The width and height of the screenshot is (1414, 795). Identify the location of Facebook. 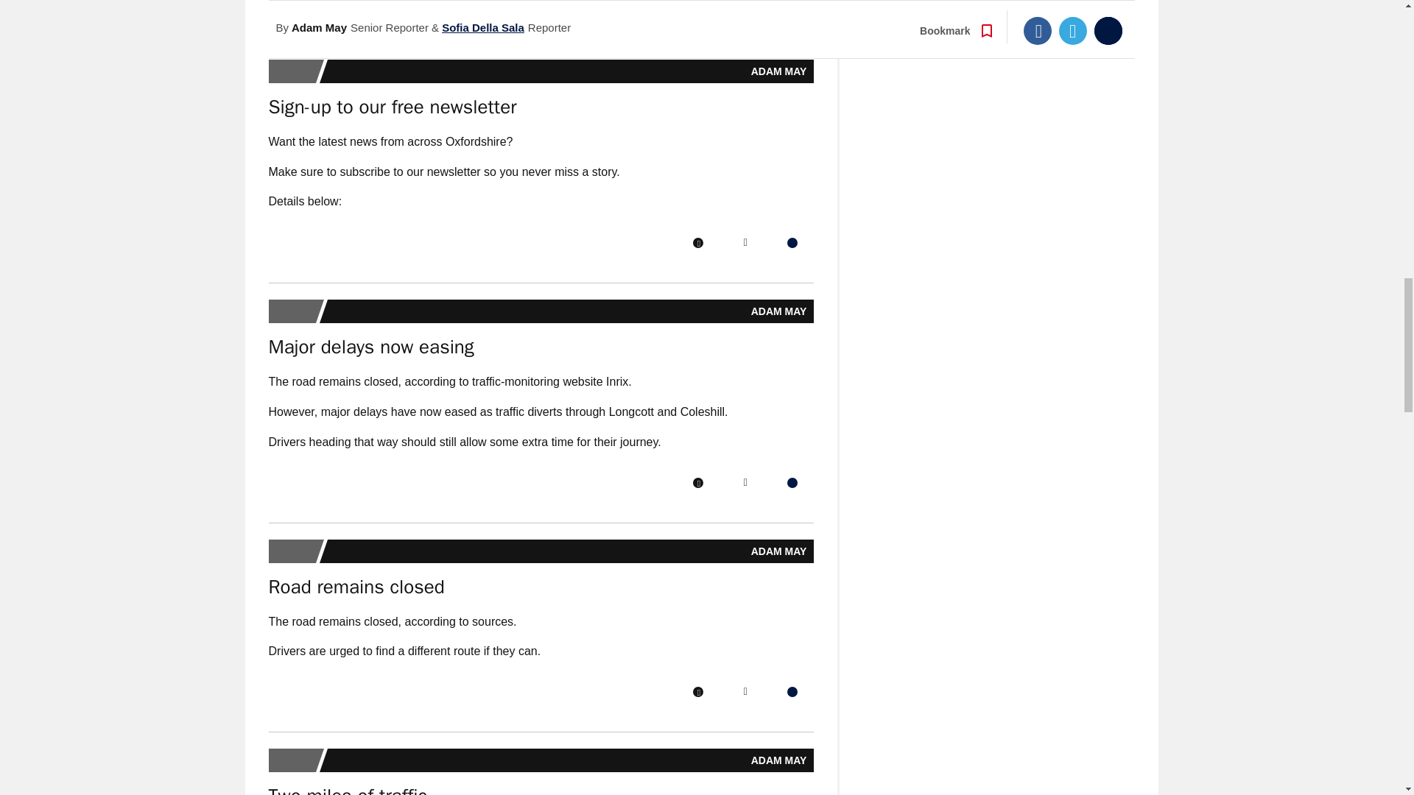
(697, 4).